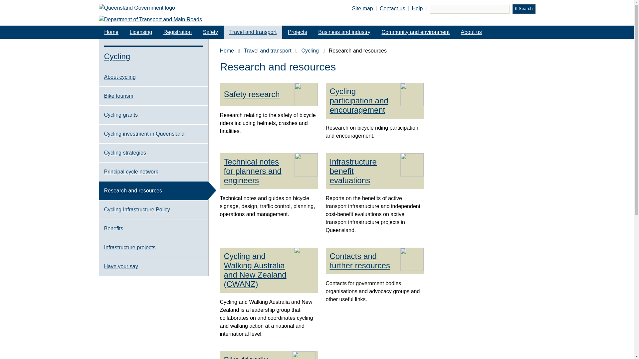  What do you see at coordinates (268, 51) in the screenshot?
I see `Travel and transport` at bounding box center [268, 51].